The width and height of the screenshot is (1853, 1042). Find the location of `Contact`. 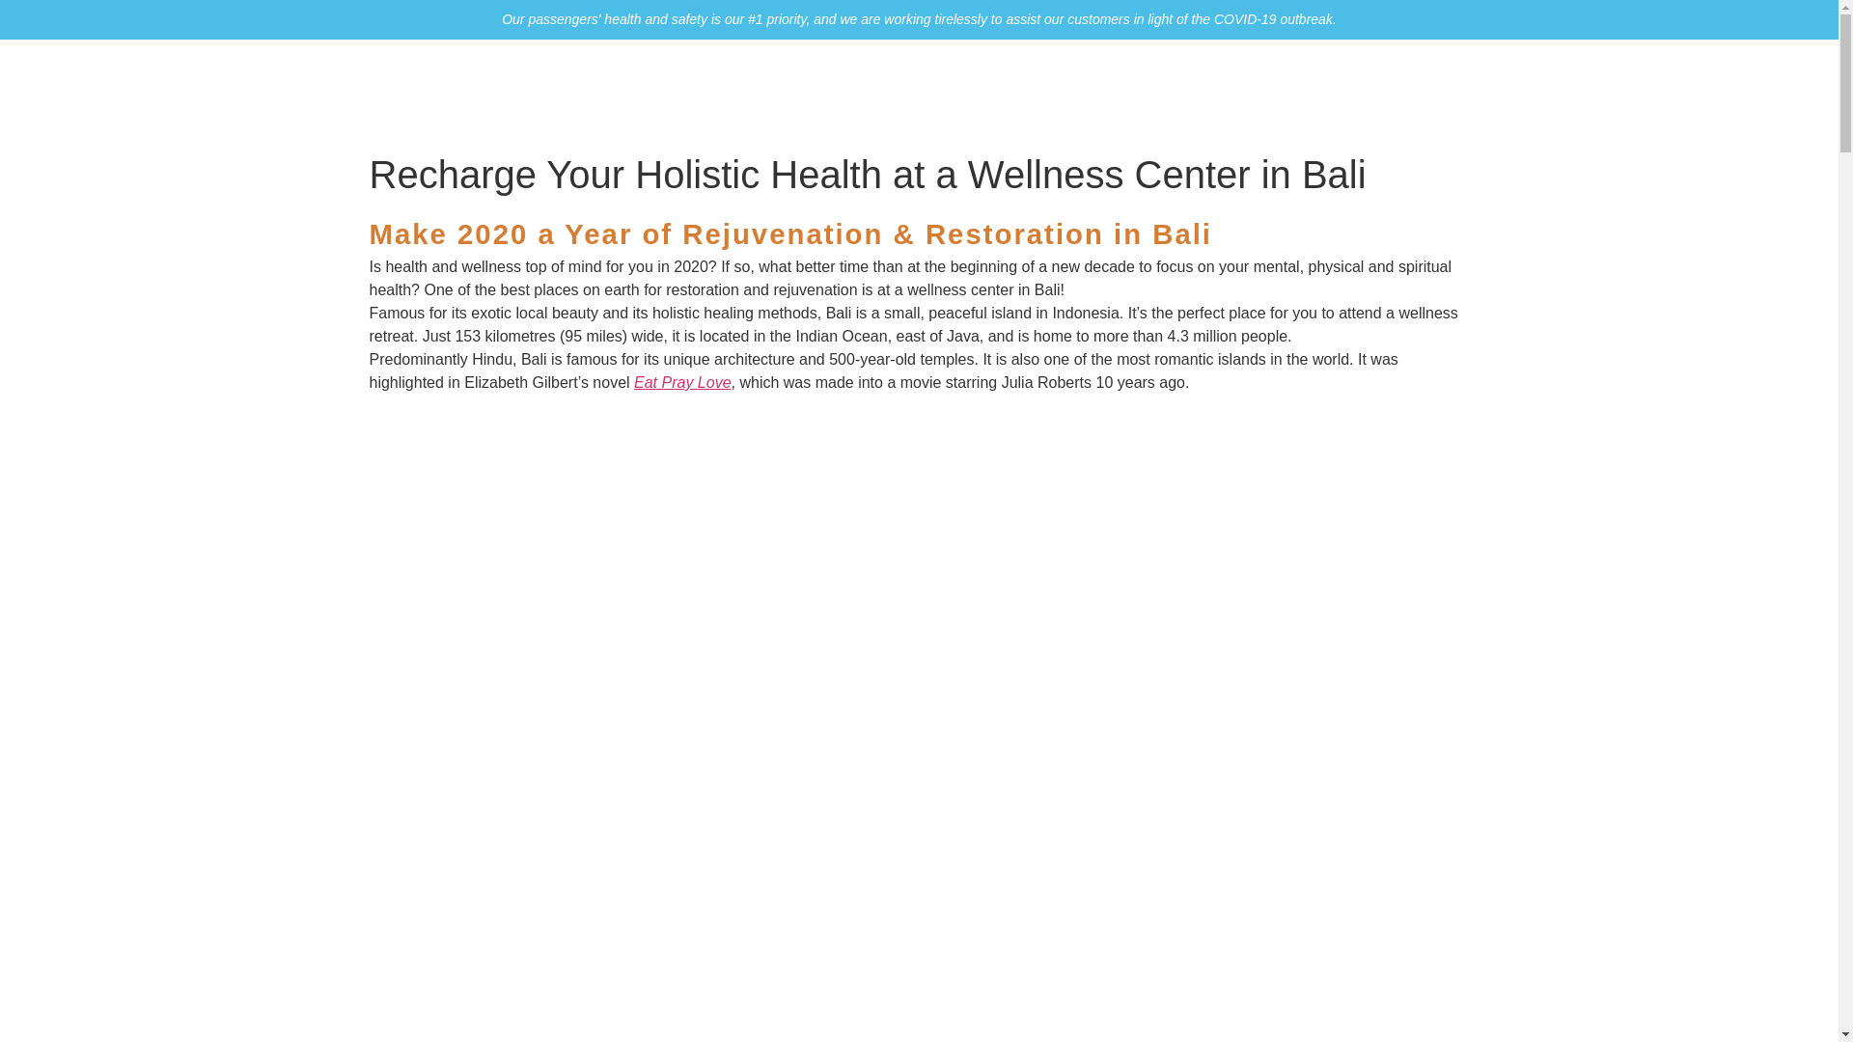

Contact is located at coordinates (1396, 91).